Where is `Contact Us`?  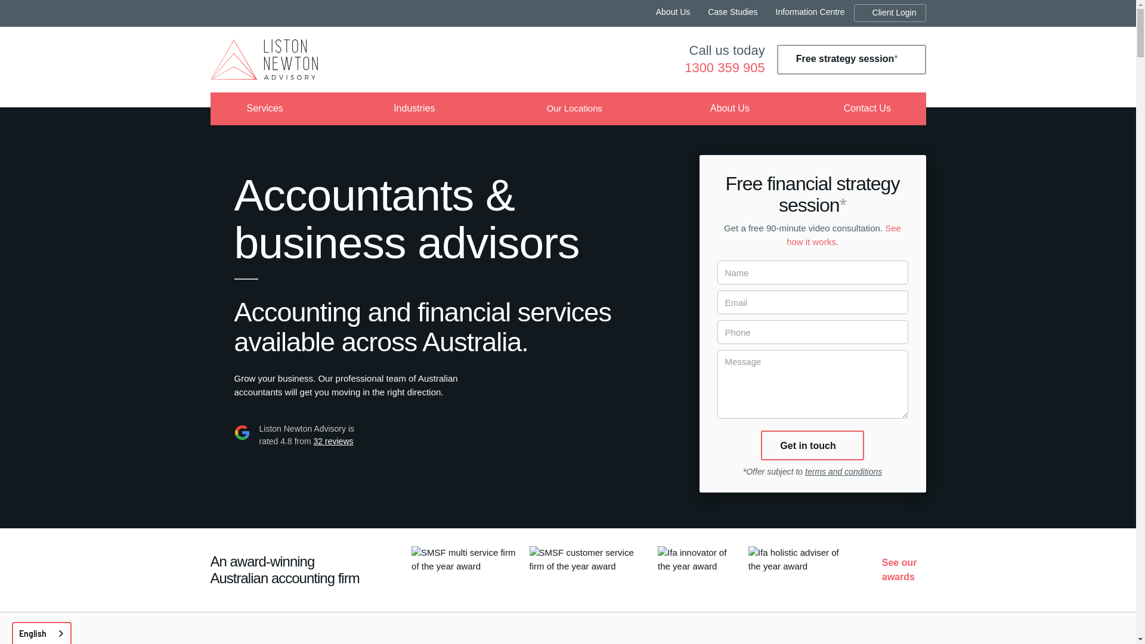
Contact Us is located at coordinates (867, 109).